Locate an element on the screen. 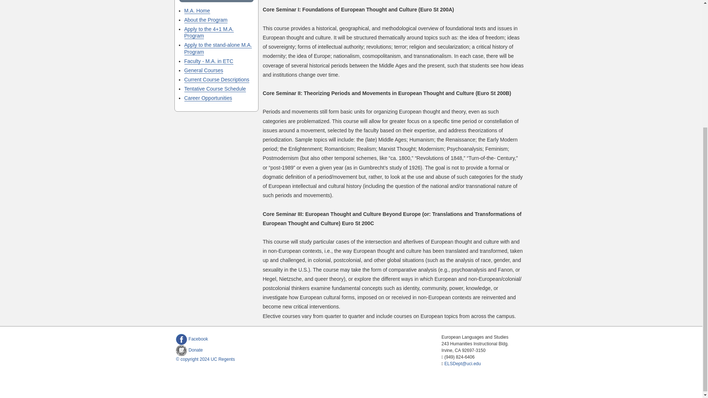  Current Course Descriptions is located at coordinates (217, 80).